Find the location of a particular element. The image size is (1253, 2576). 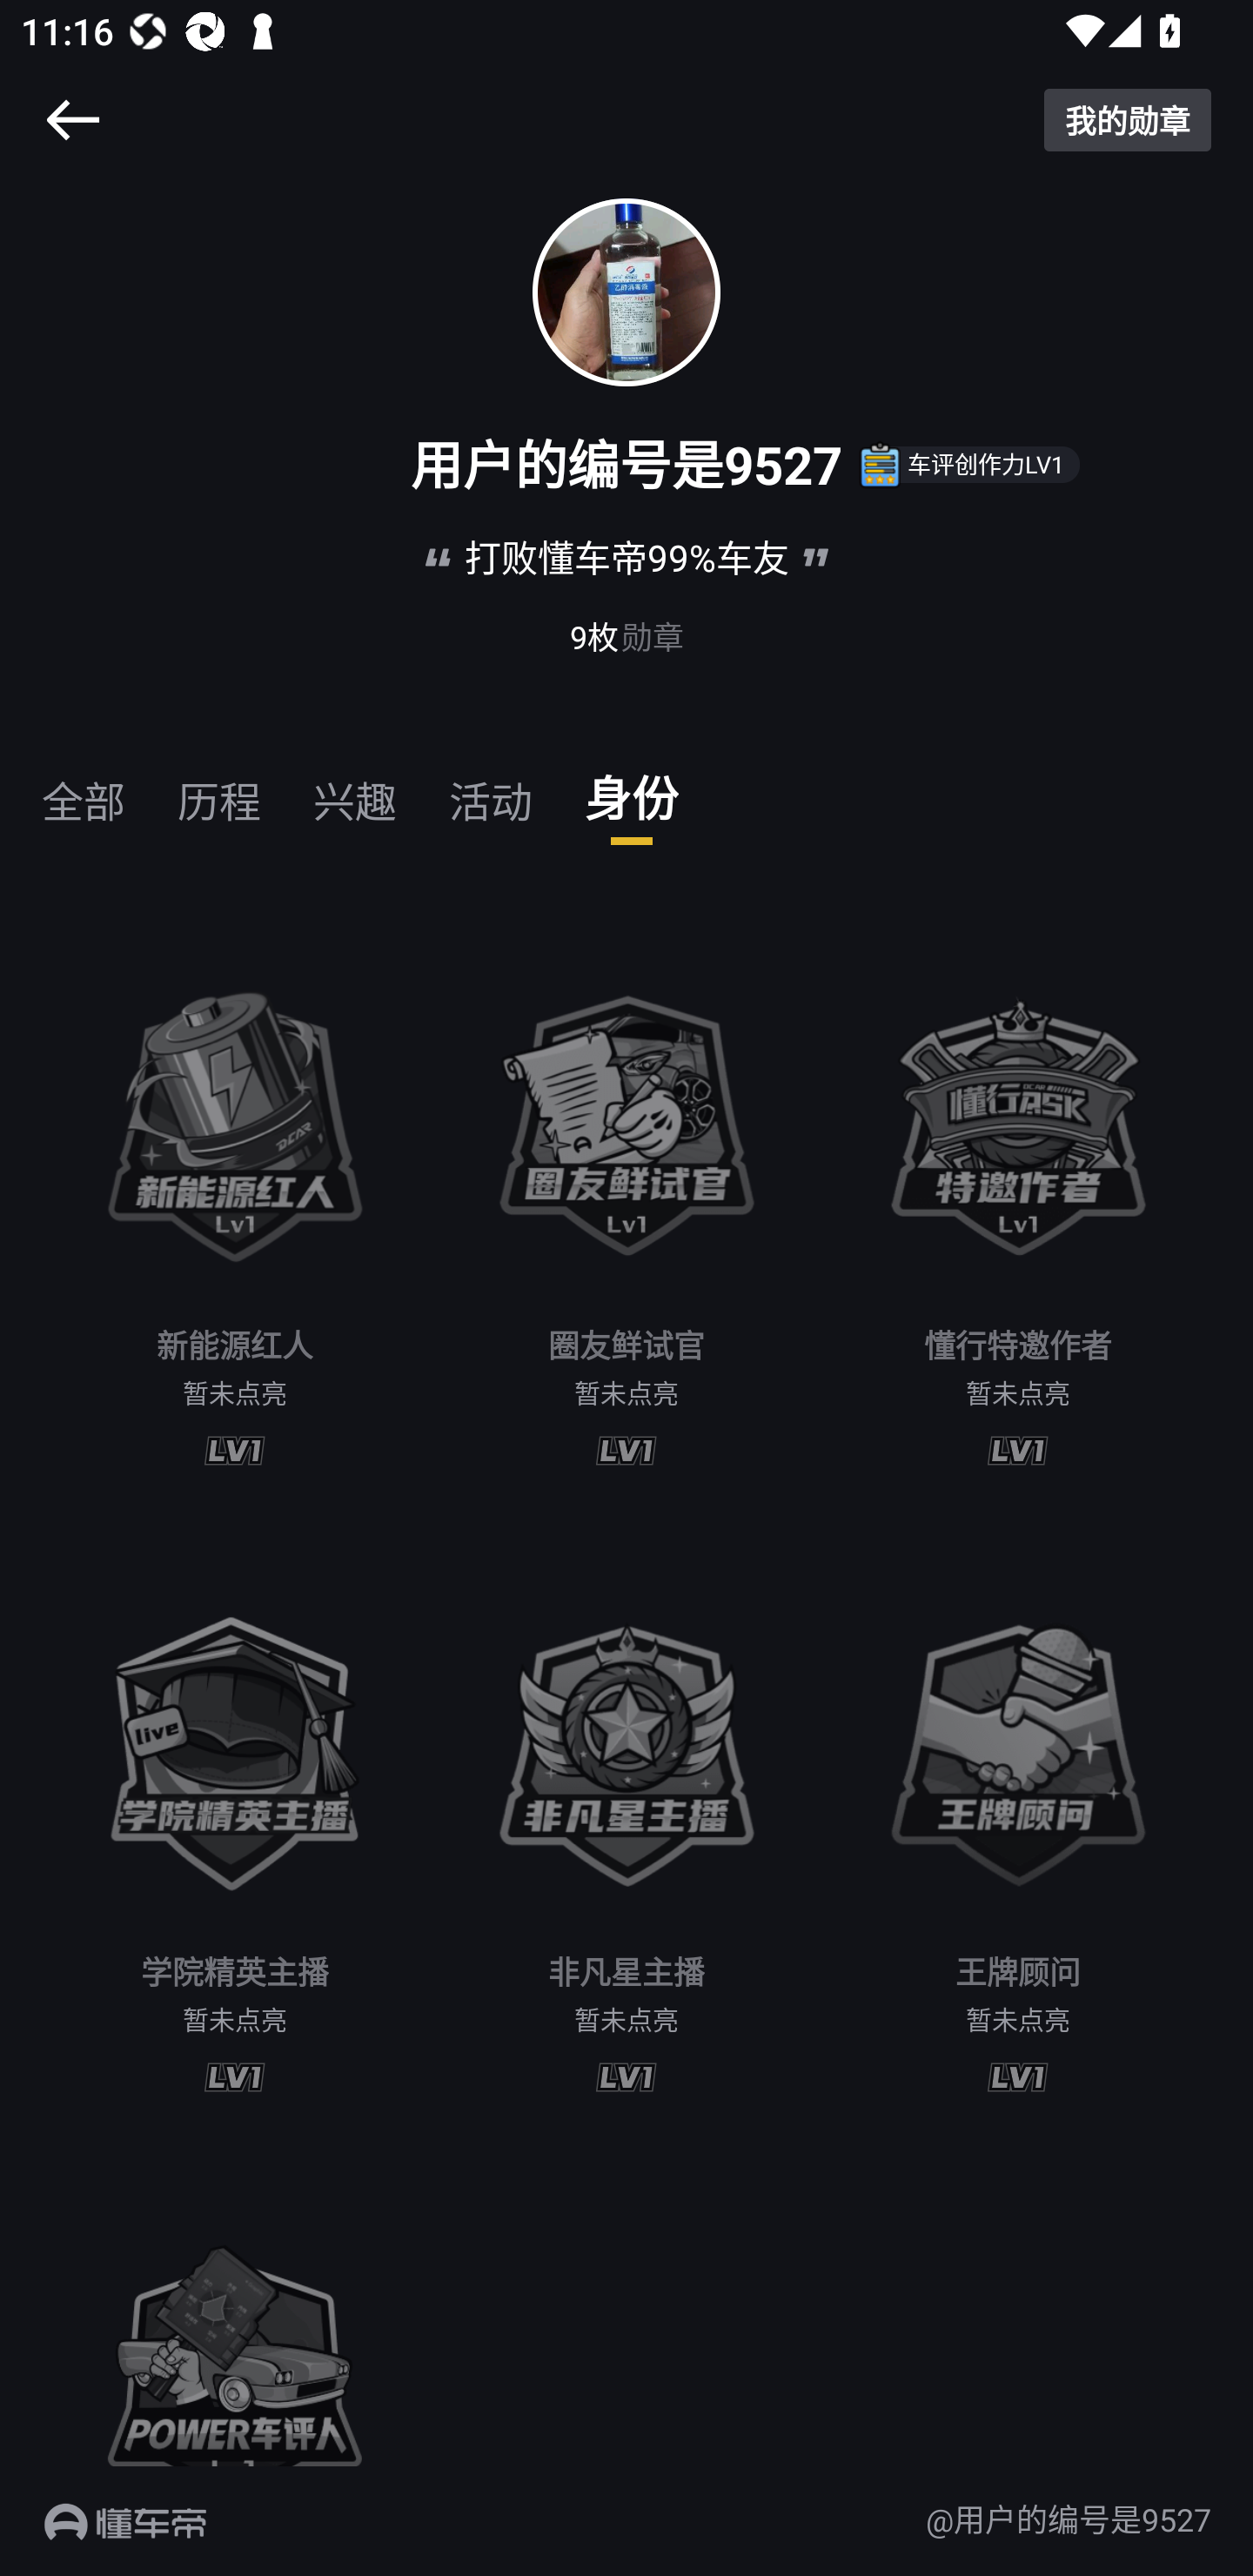

圈友鲜试官 暂未点亮 is located at coordinates (626, 1203).